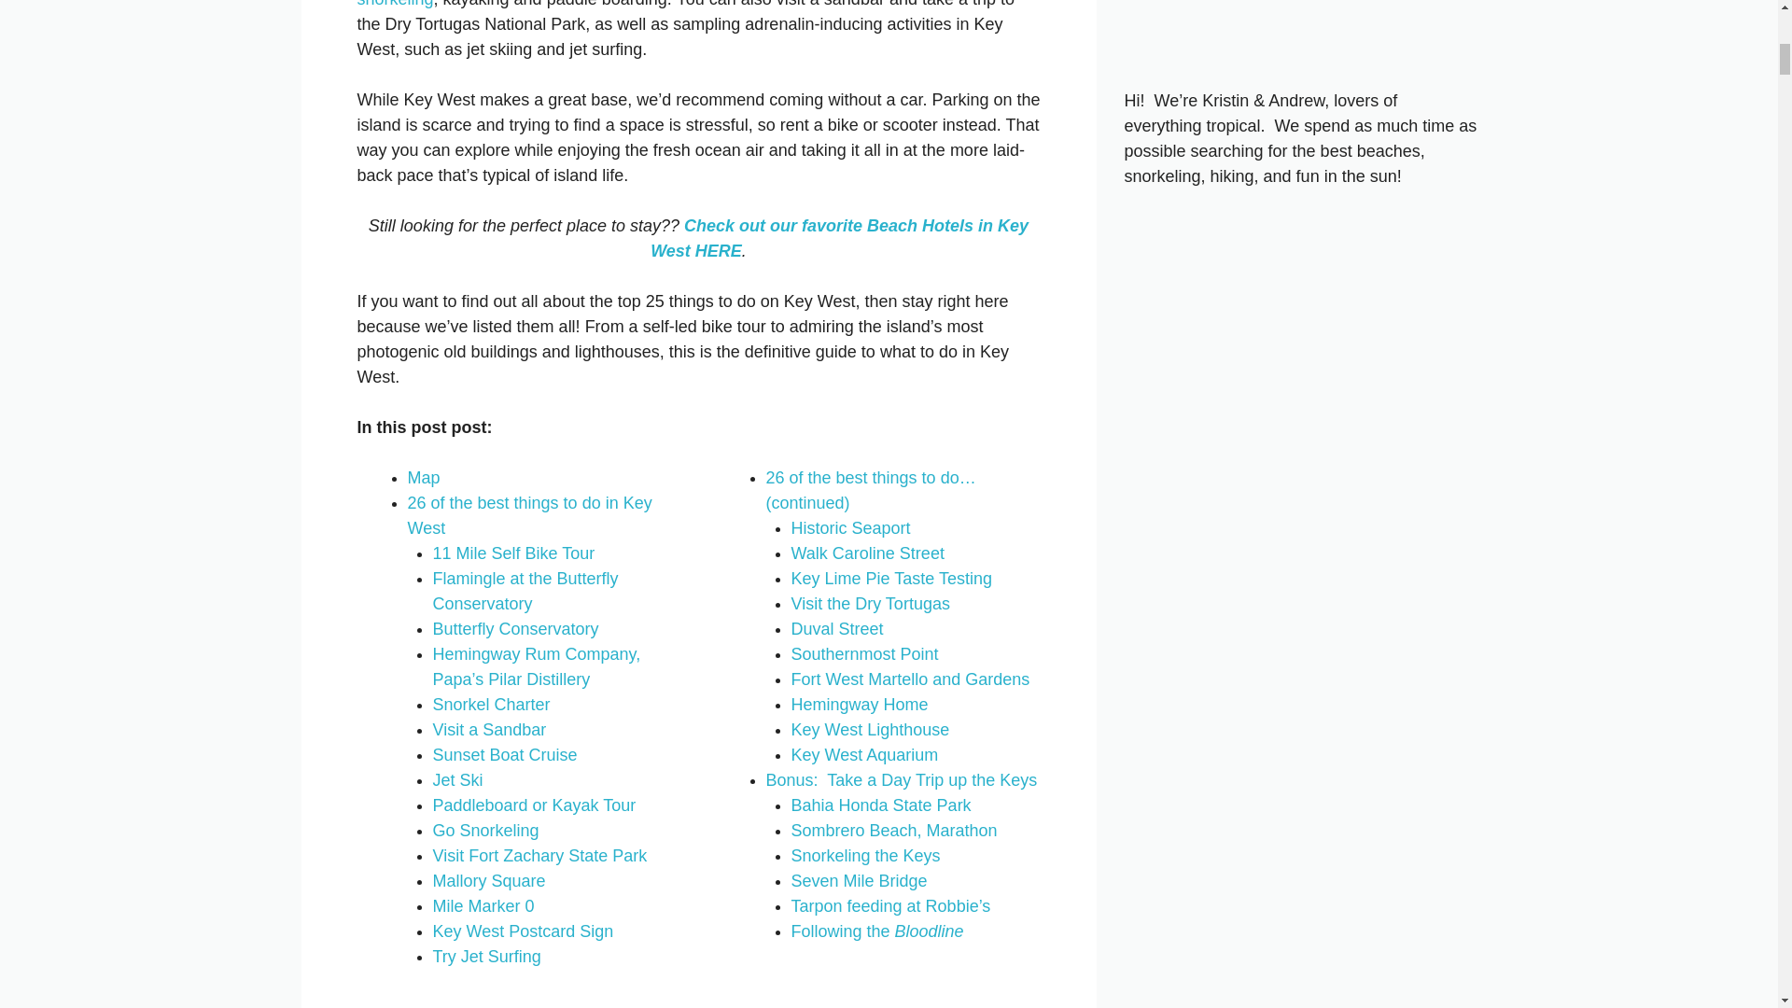 The width and height of the screenshot is (1792, 1008). Describe the element at coordinates (491, 704) in the screenshot. I see `Snorkel Charter` at that location.